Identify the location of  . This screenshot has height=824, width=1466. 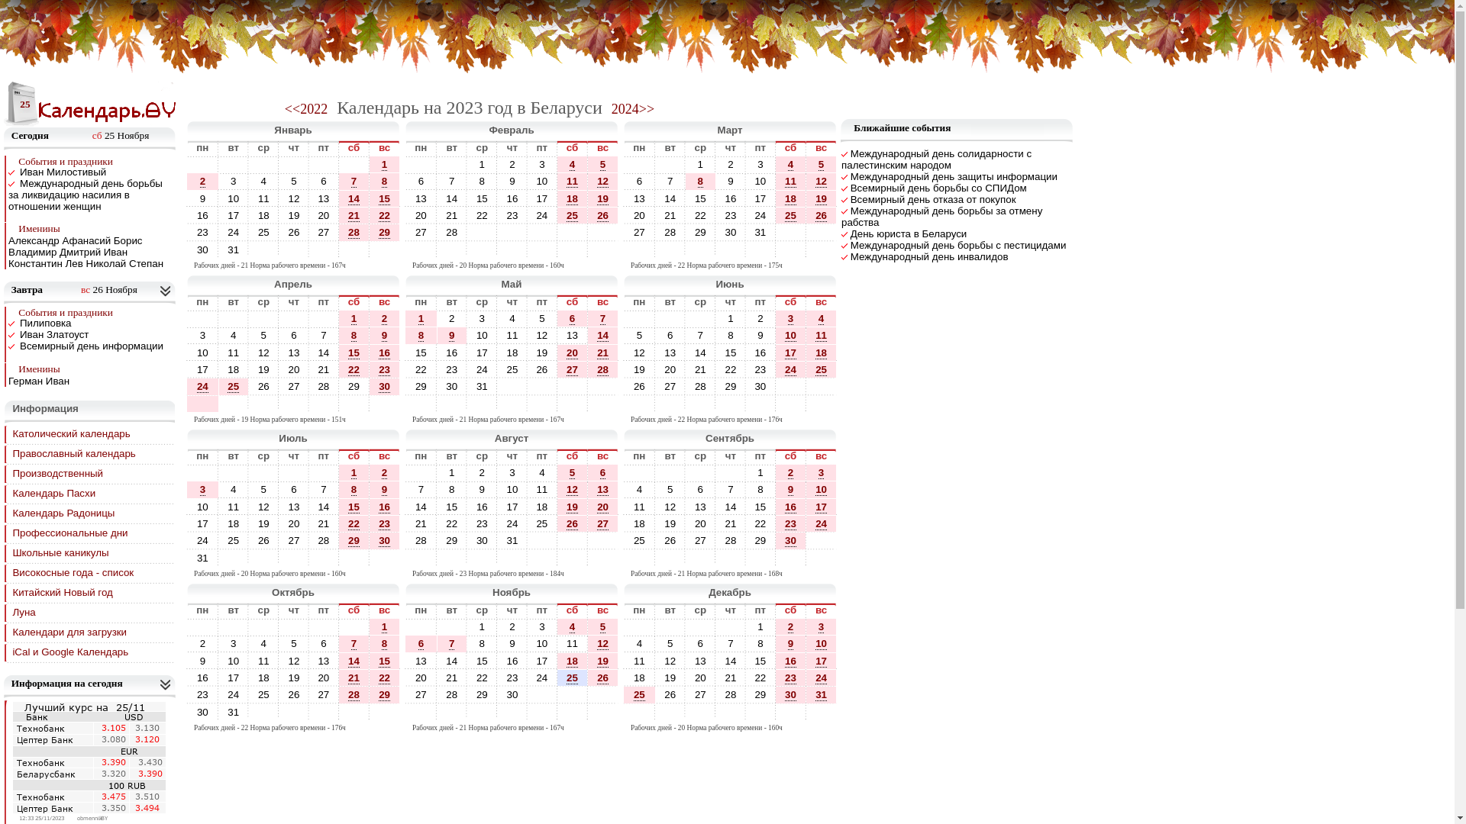
(701, 250).